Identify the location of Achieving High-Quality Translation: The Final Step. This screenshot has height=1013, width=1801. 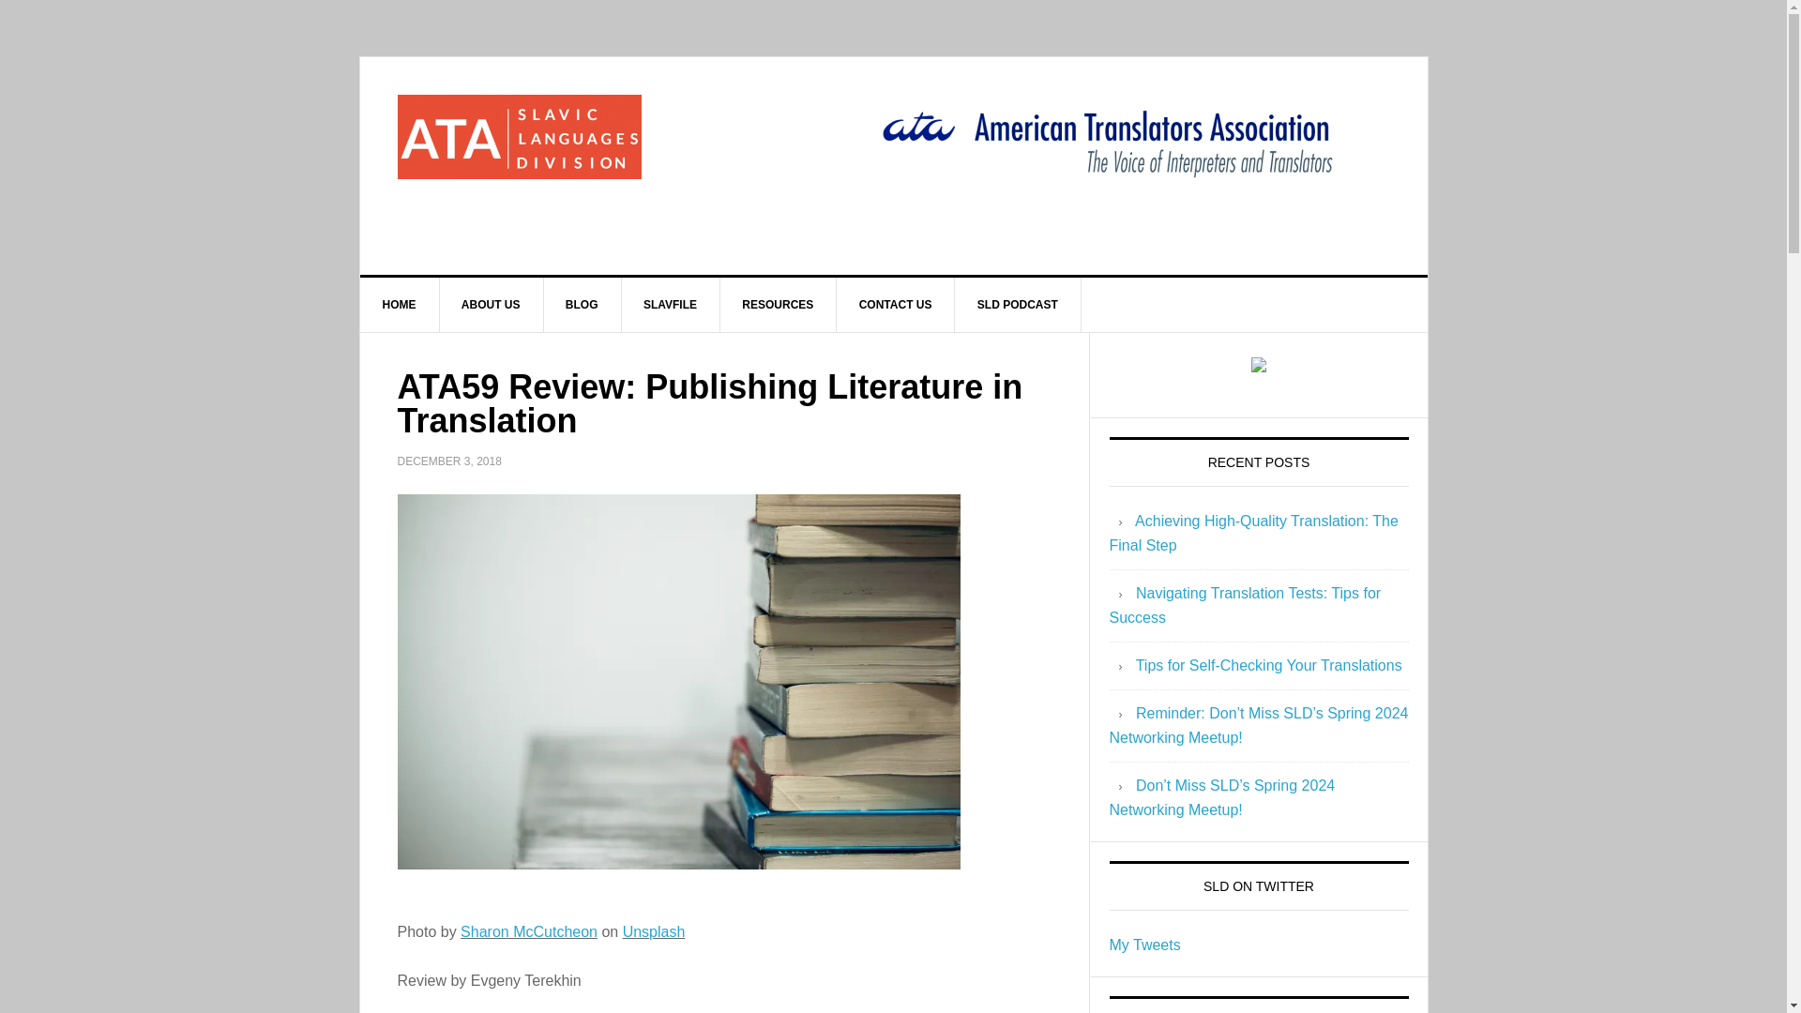
(1253, 533).